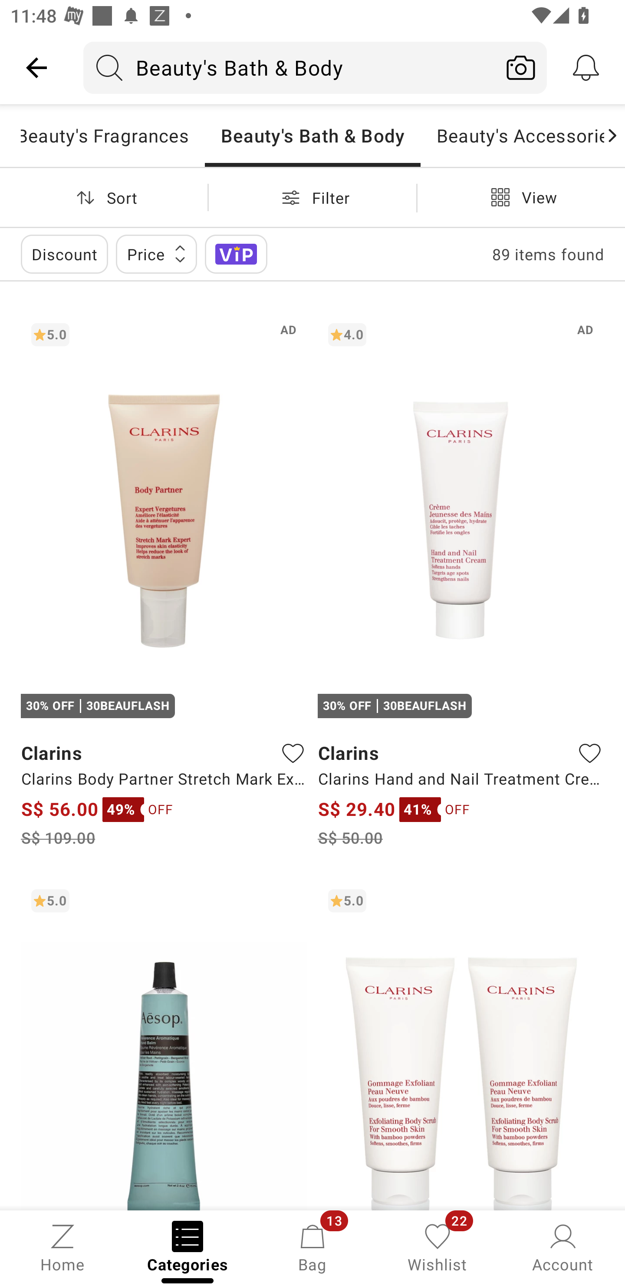 The width and height of the screenshot is (625, 1286). I want to click on Beauty's Bath & Body, so click(289, 67).